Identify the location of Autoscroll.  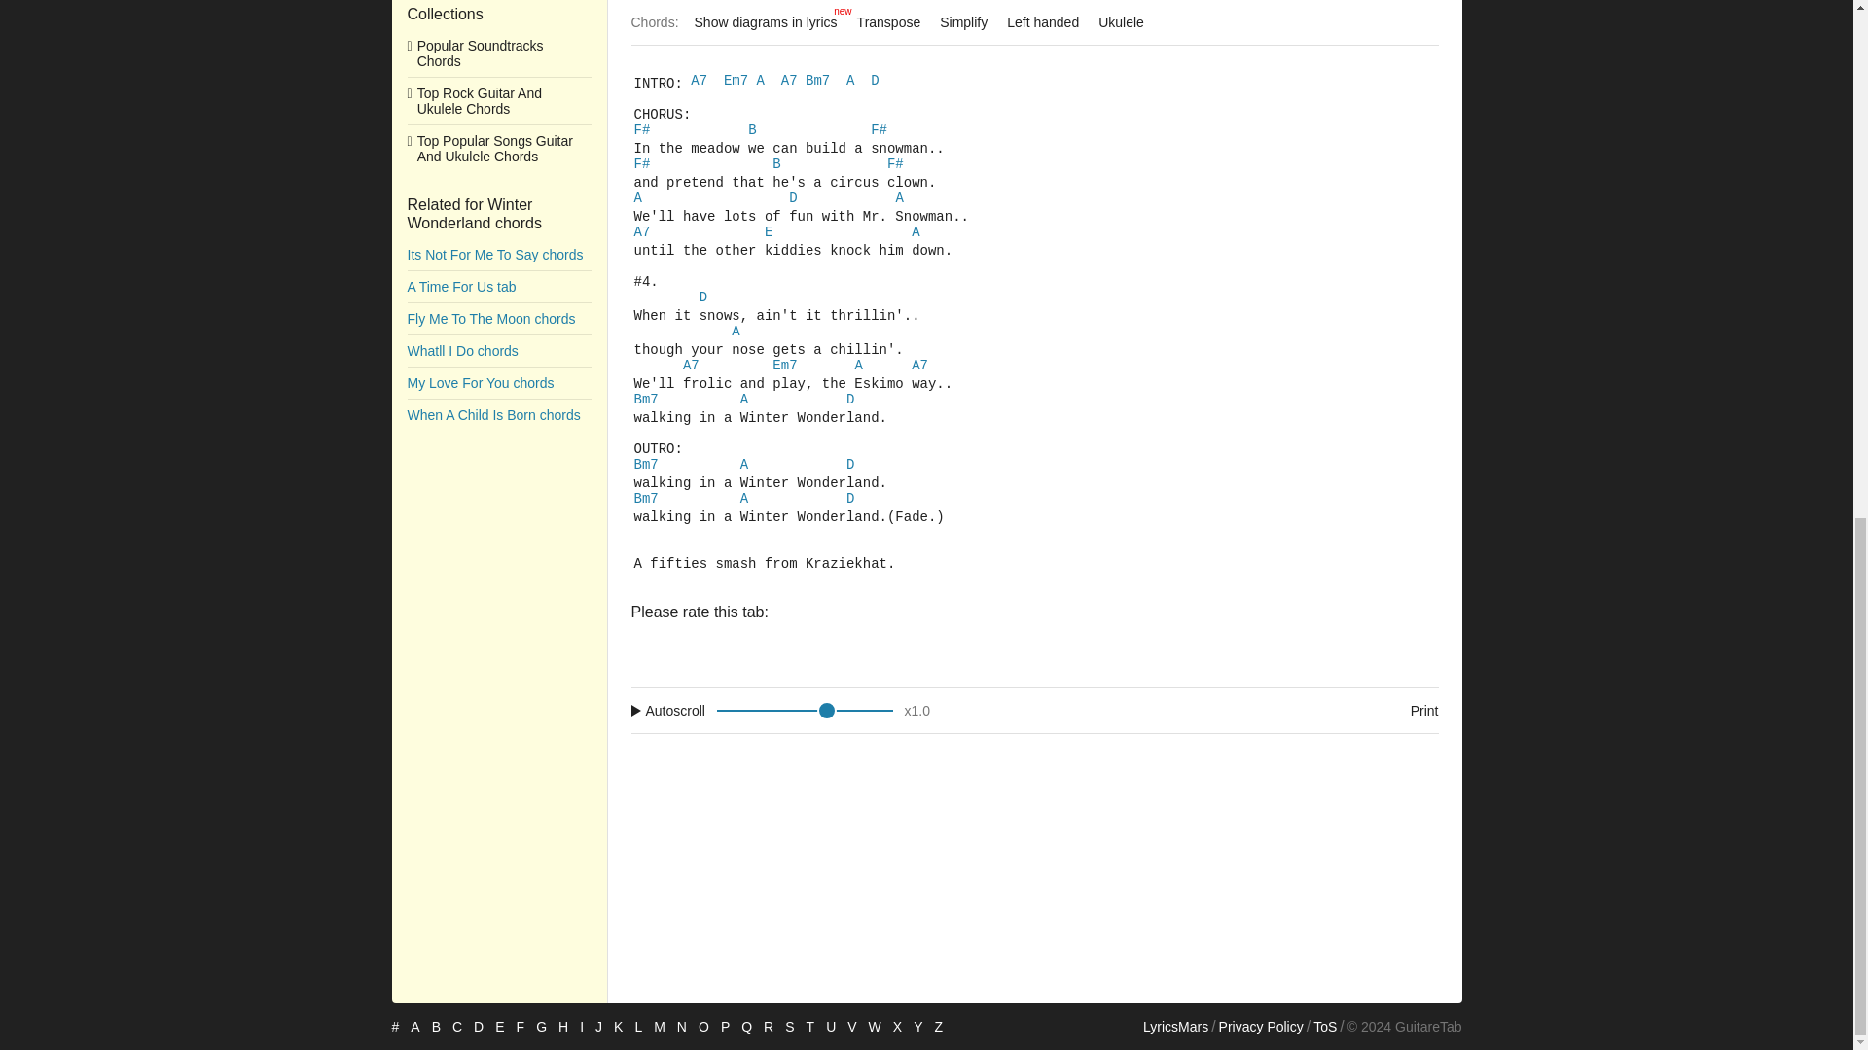
(671, 15).